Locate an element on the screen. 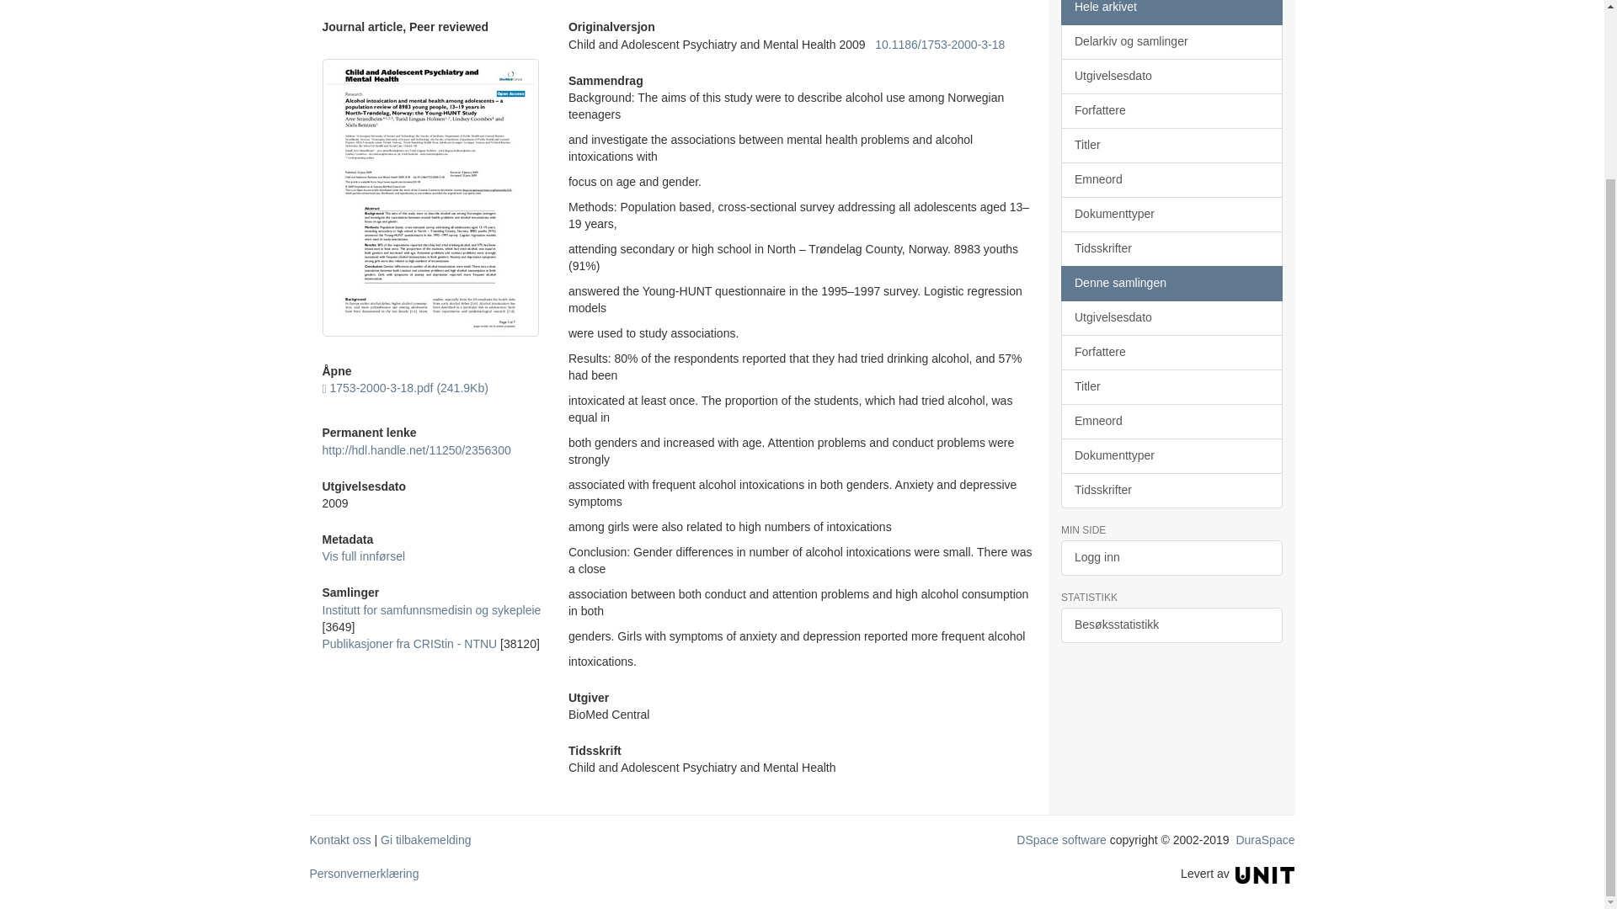 The image size is (1617, 909). Unit is located at coordinates (1265, 874).